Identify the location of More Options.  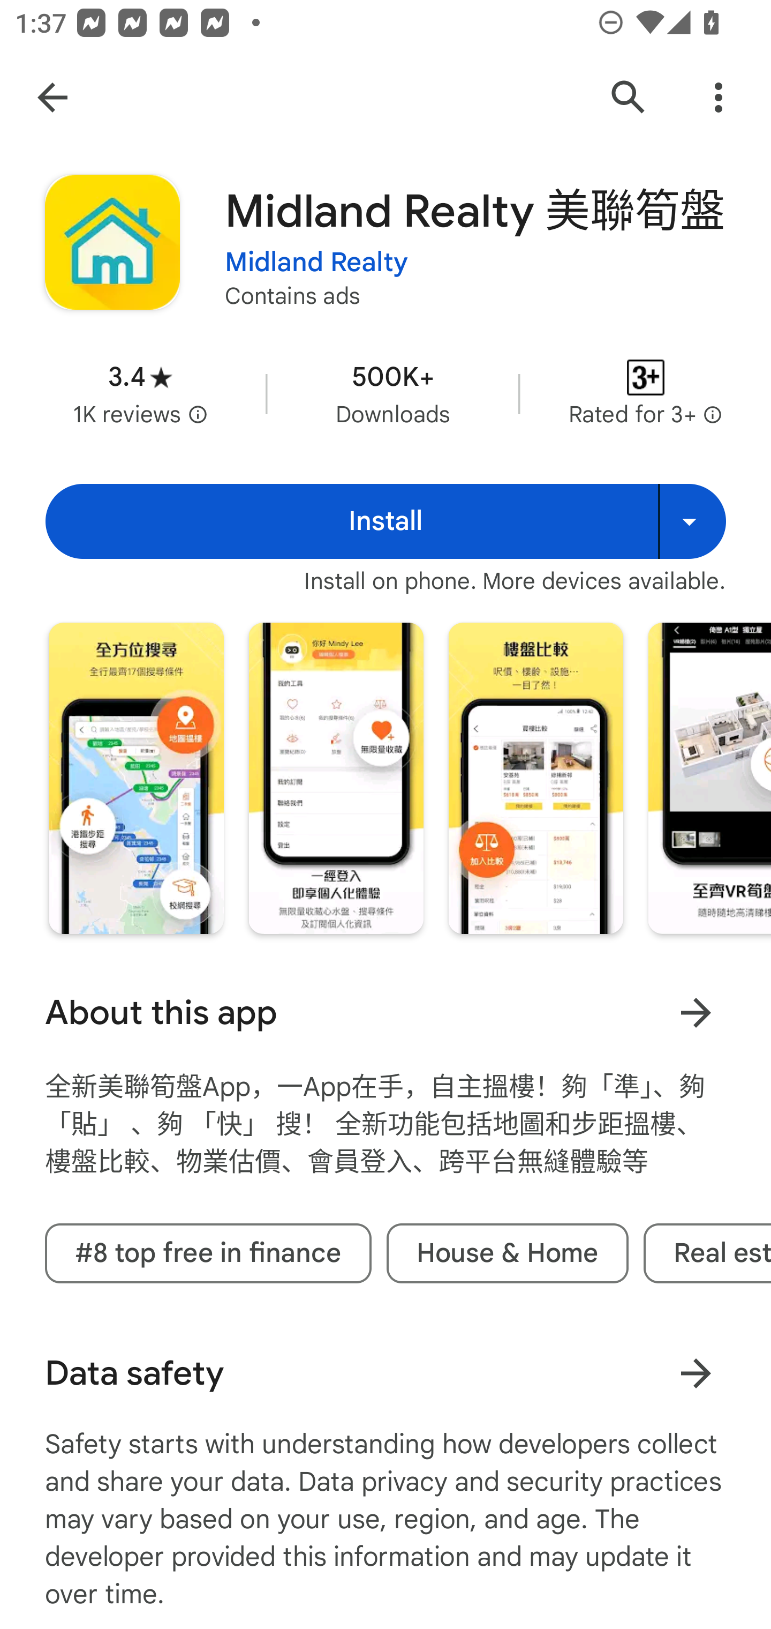
(719, 98).